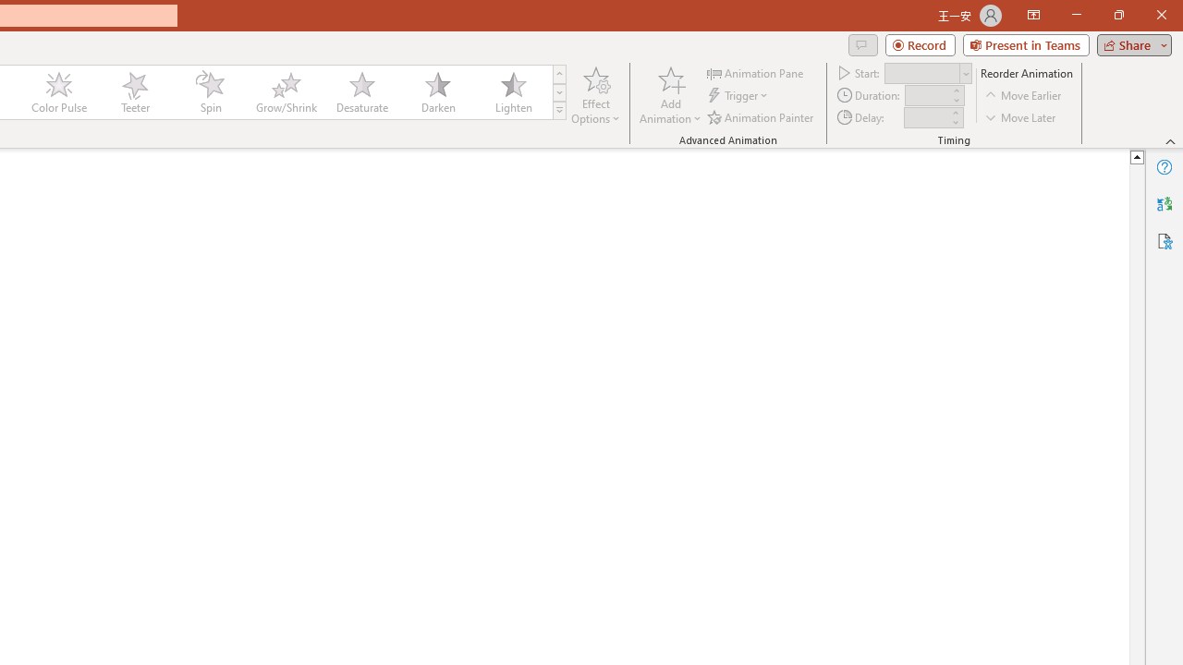 The height and width of the screenshot is (665, 1183). What do you see at coordinates (286, 92) in the screenshot?
I see `Grow/Shrink` at bounding box center [286, 92].